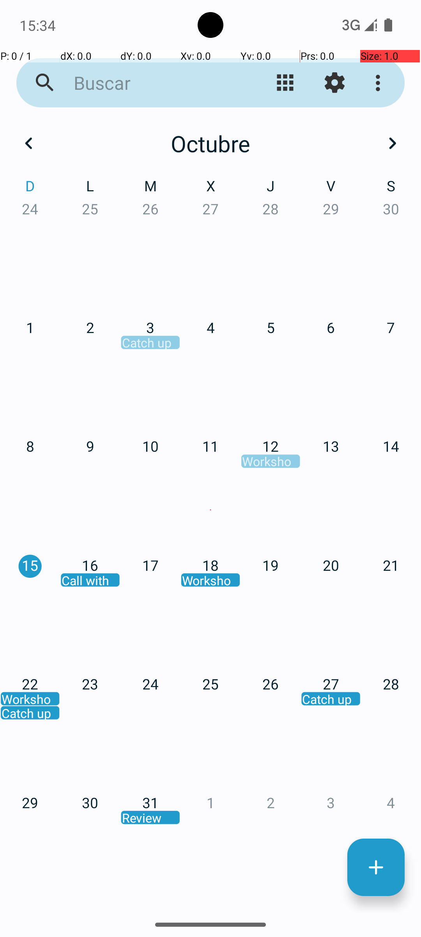 This screenshot has width=421, height=937. Describe the element at coordinates (210, 143) in the screenshot. I see `Octubre` at that location.